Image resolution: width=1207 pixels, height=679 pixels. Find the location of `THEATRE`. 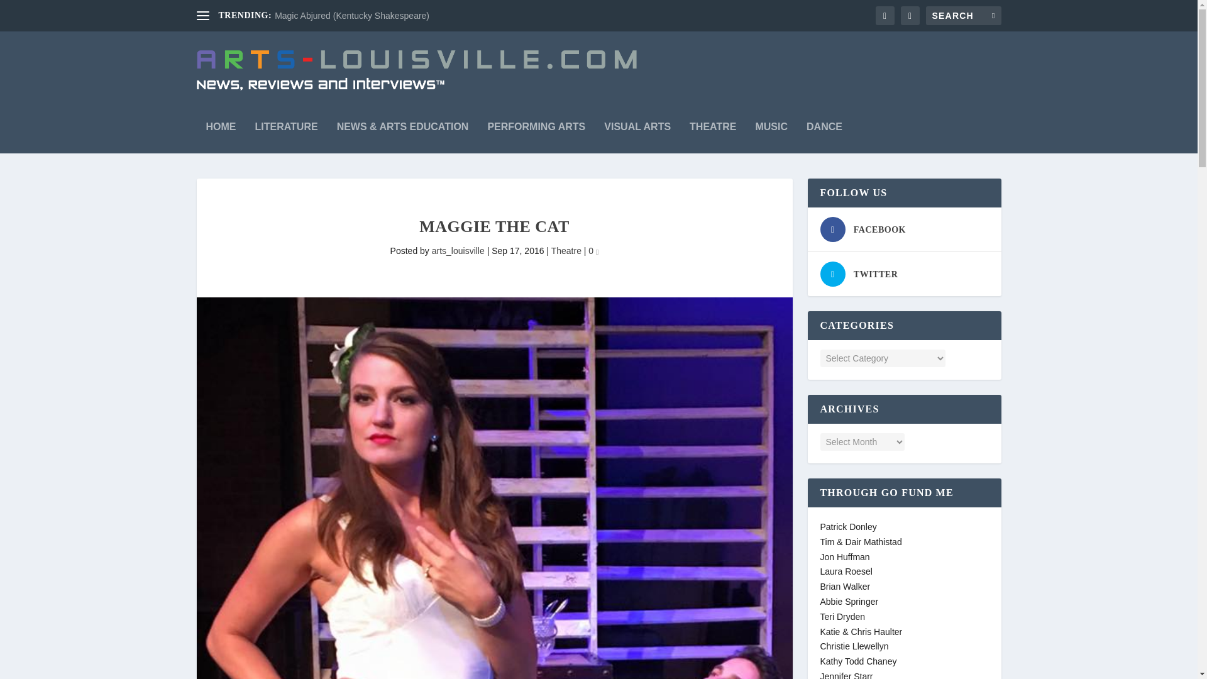

THEATRE is located at coordinates (713, 131).